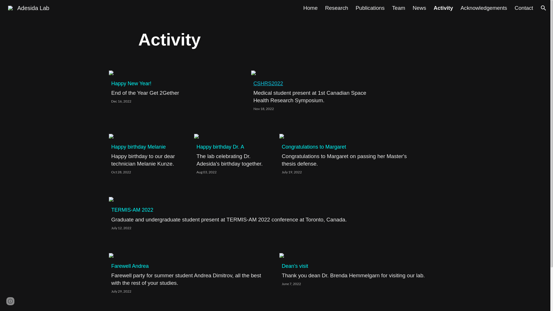 Image resolution: width=553 pixels, height=311 pixels. I want to click on News, so click(419, 8).